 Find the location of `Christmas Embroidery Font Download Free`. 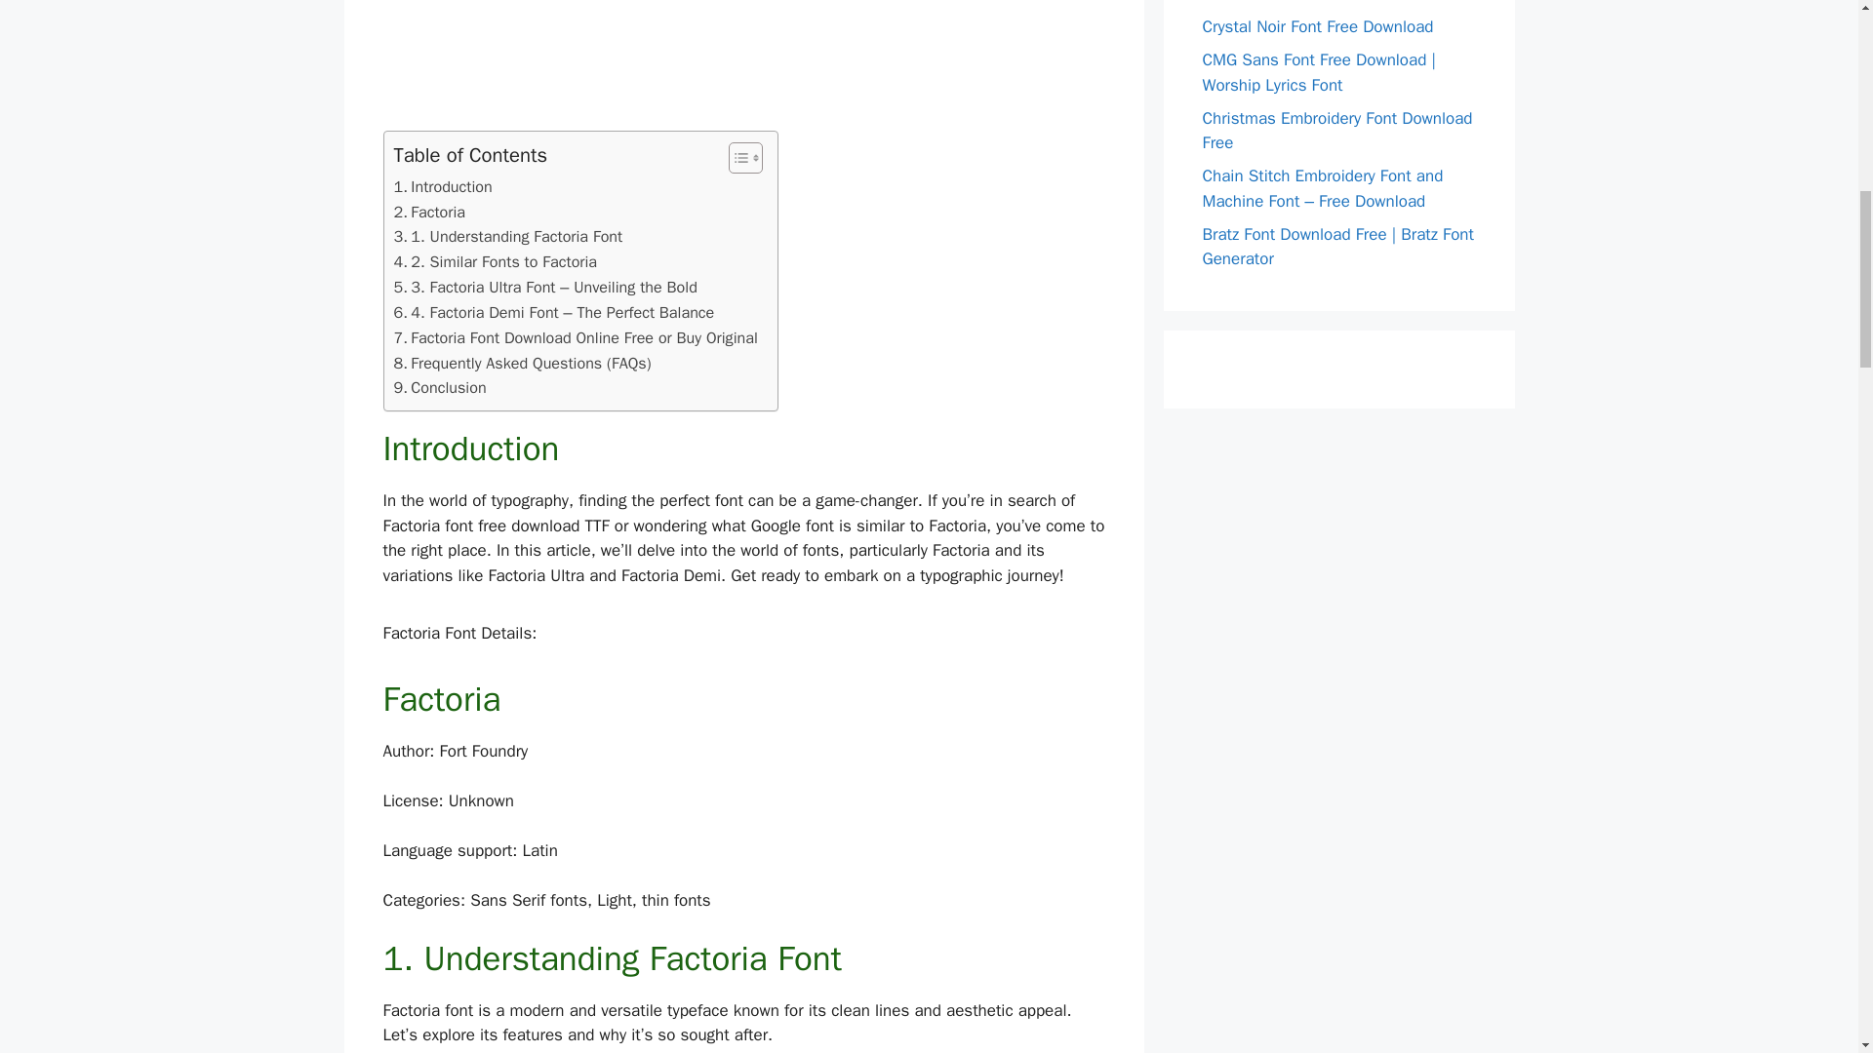

Christmas Embroidery Font Download Free is located at coordinates (1336, 130).